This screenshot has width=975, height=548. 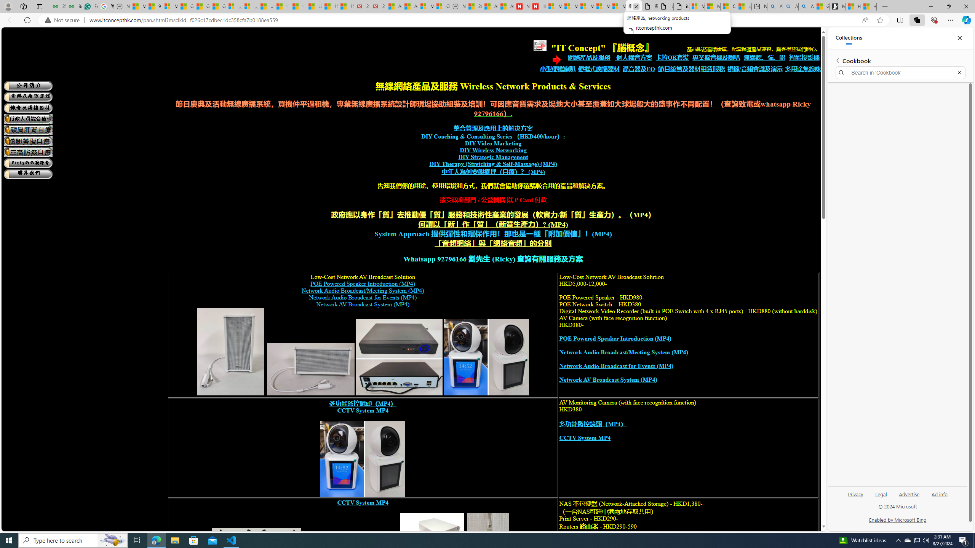 What do you see at coordinates (90, 6) in the screenshot?
I see `Free AI Writing Assistance for Students | Grammarly` at bounding box center [90, 6].